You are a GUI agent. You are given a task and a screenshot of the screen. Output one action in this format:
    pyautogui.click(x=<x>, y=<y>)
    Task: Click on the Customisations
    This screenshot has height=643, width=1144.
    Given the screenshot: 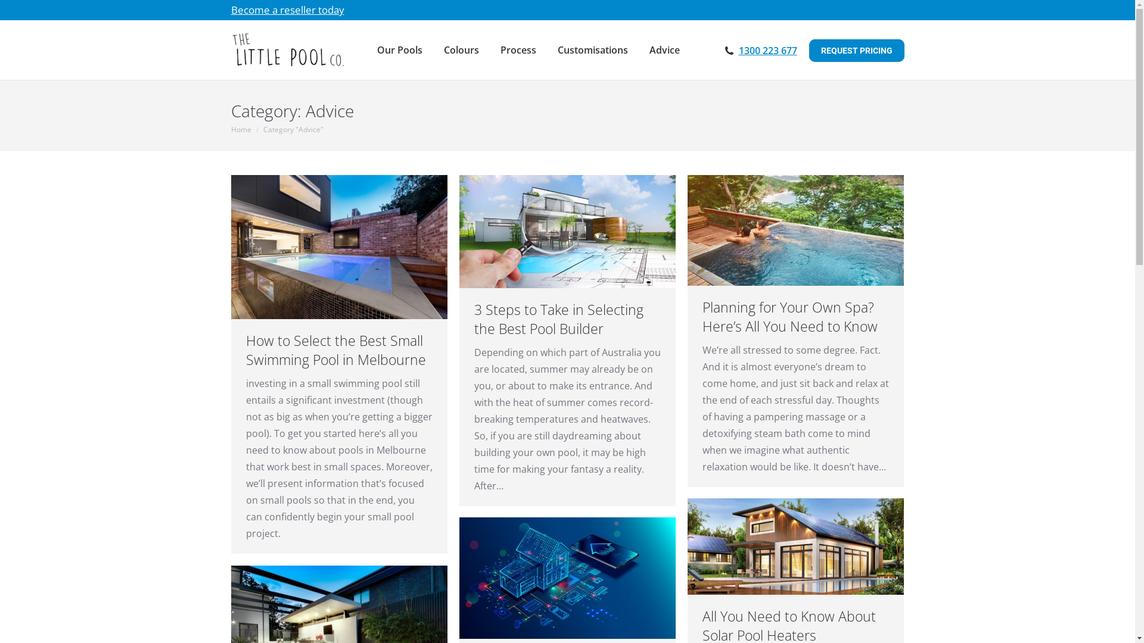 What is the action you would take?
    pyautogui.click(x=593, y=50)
    